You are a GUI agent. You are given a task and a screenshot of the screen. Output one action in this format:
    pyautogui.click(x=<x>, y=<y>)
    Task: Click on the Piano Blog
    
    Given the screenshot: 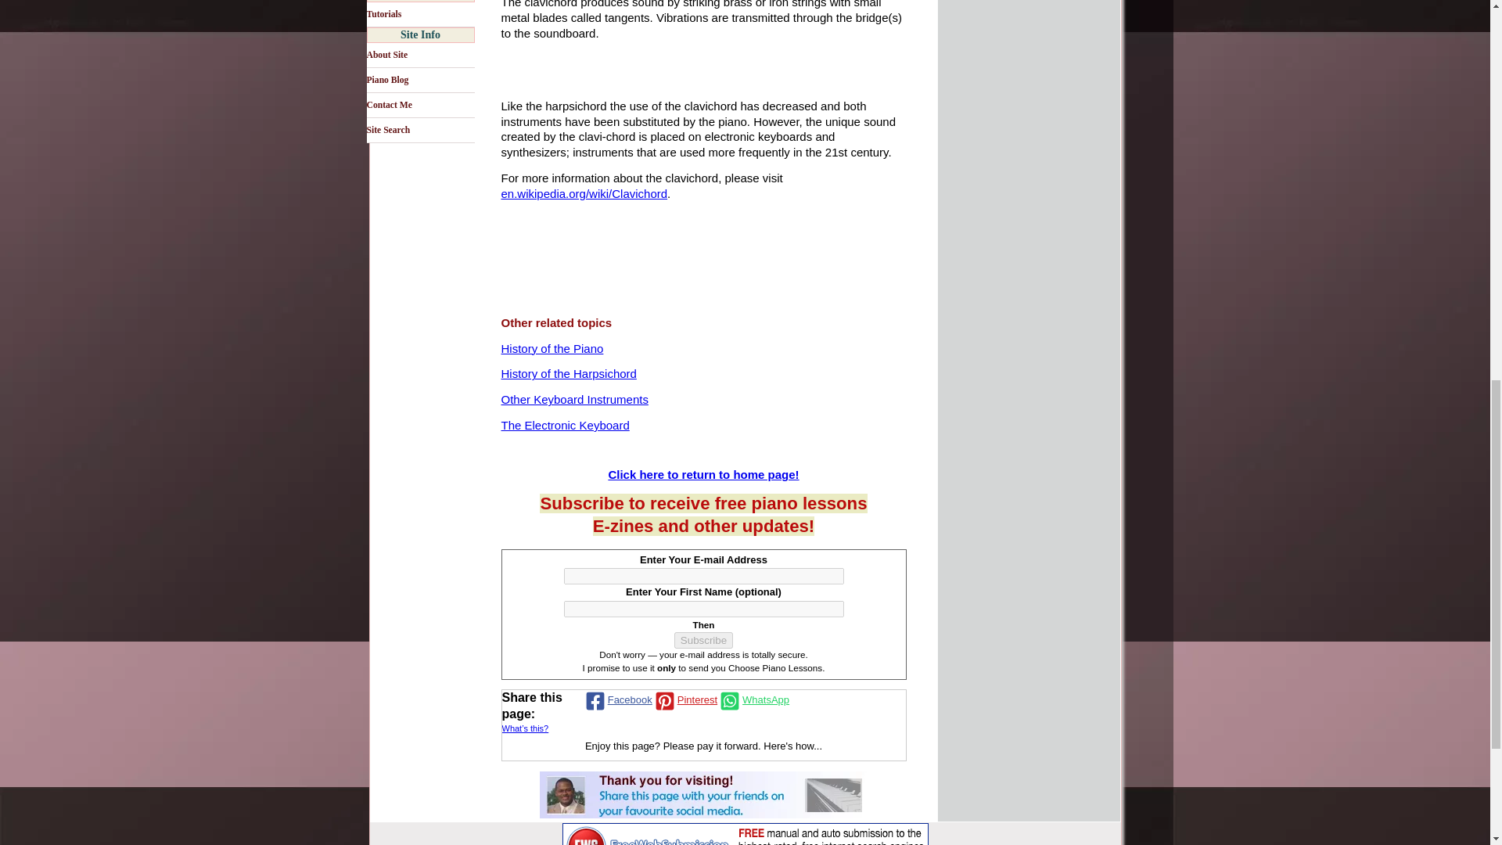 What is the action you would take?
    pyautogui.click(x=420, y=80)
    